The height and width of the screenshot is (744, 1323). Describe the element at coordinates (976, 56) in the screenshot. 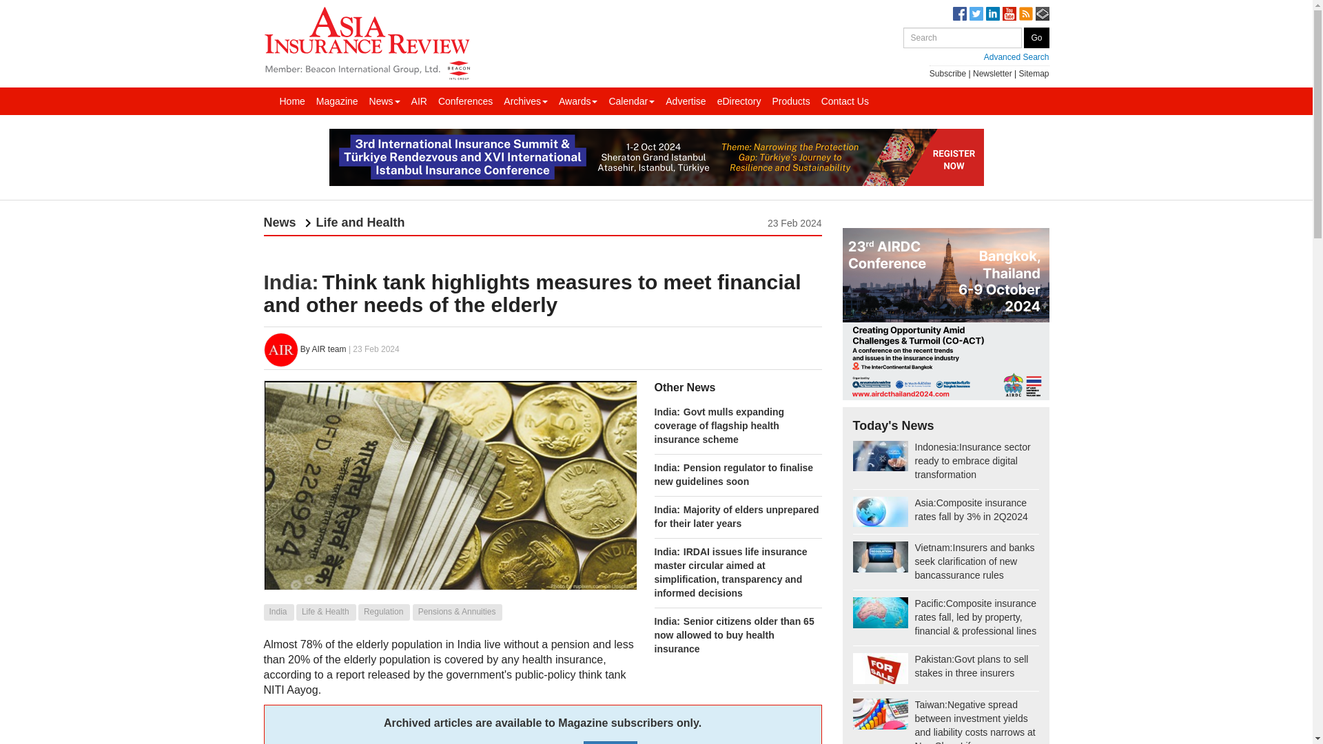

I see `Advanced Search` at that location.